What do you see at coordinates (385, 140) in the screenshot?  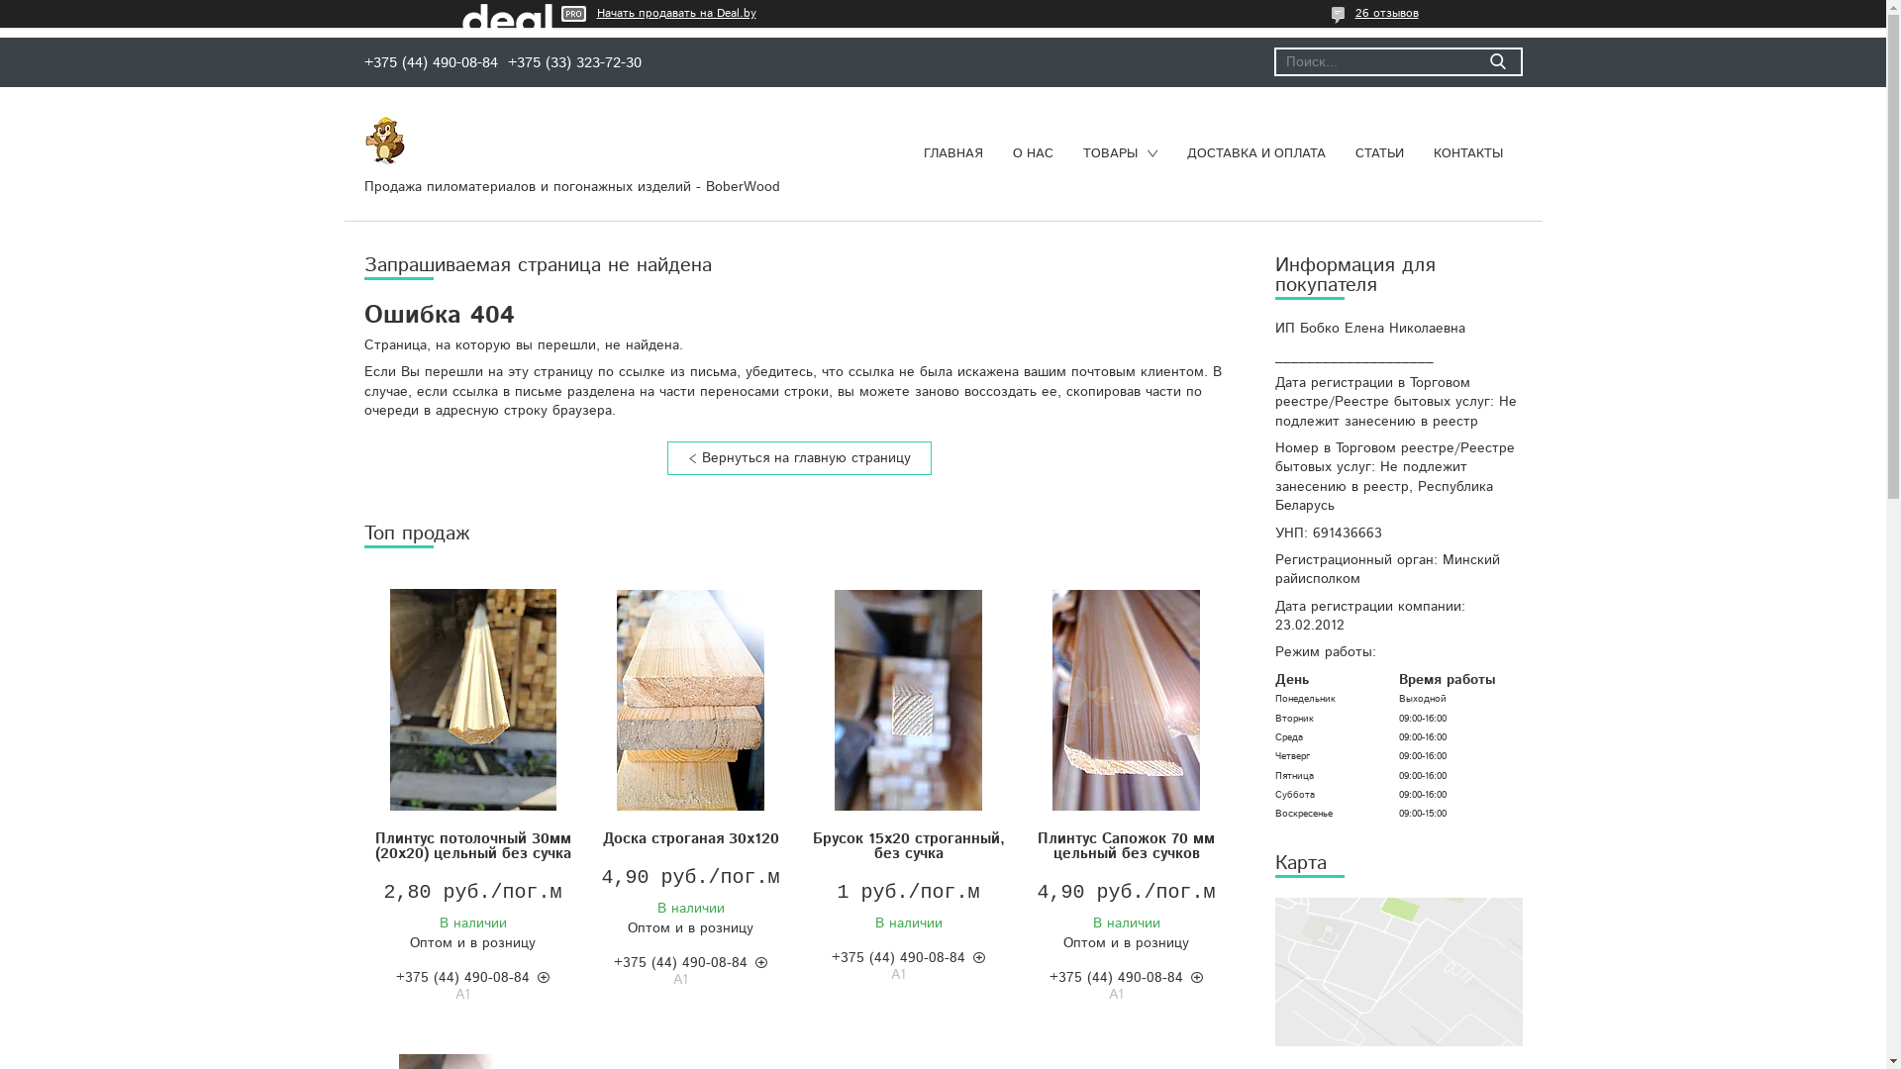 I see `BoberWood` at bounding box center [385, 140].